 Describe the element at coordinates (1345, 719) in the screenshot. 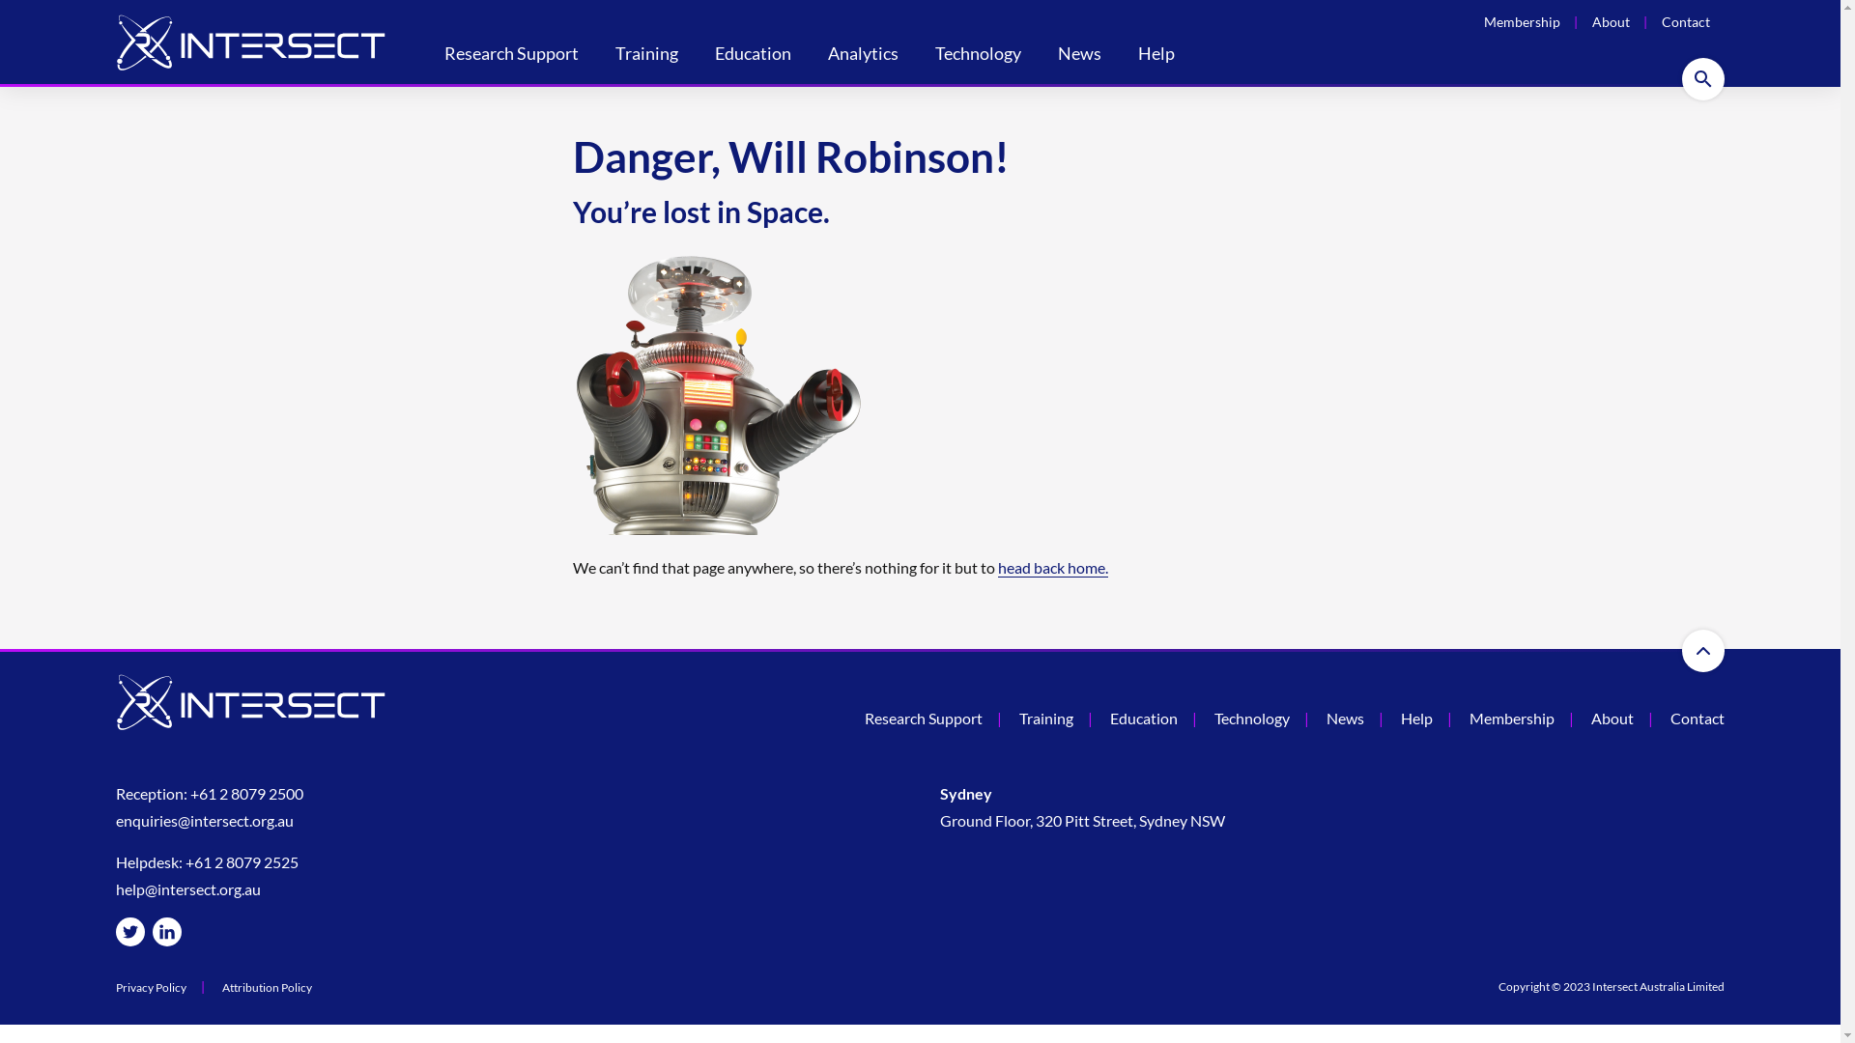

I see `News` at that location.